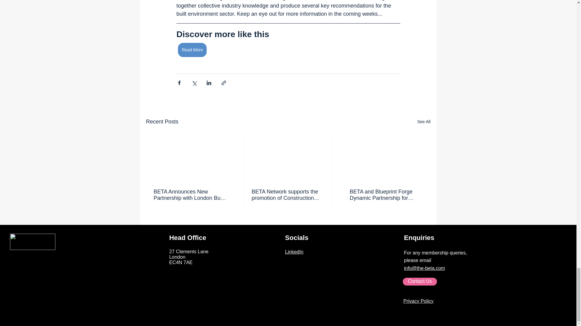 The width and height of the screenshot is (581, 326). I want to click on See All, so click(424, 121).